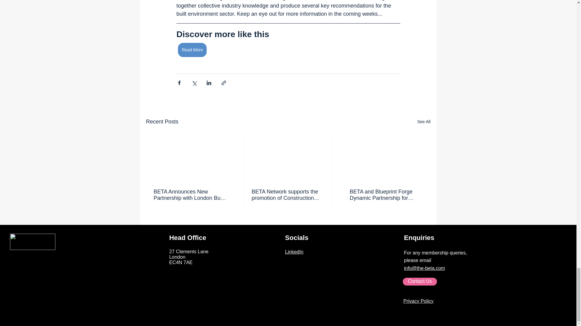 The width and height of the screenshot is (581, 326). I want to click on See All, so click(424, 121).